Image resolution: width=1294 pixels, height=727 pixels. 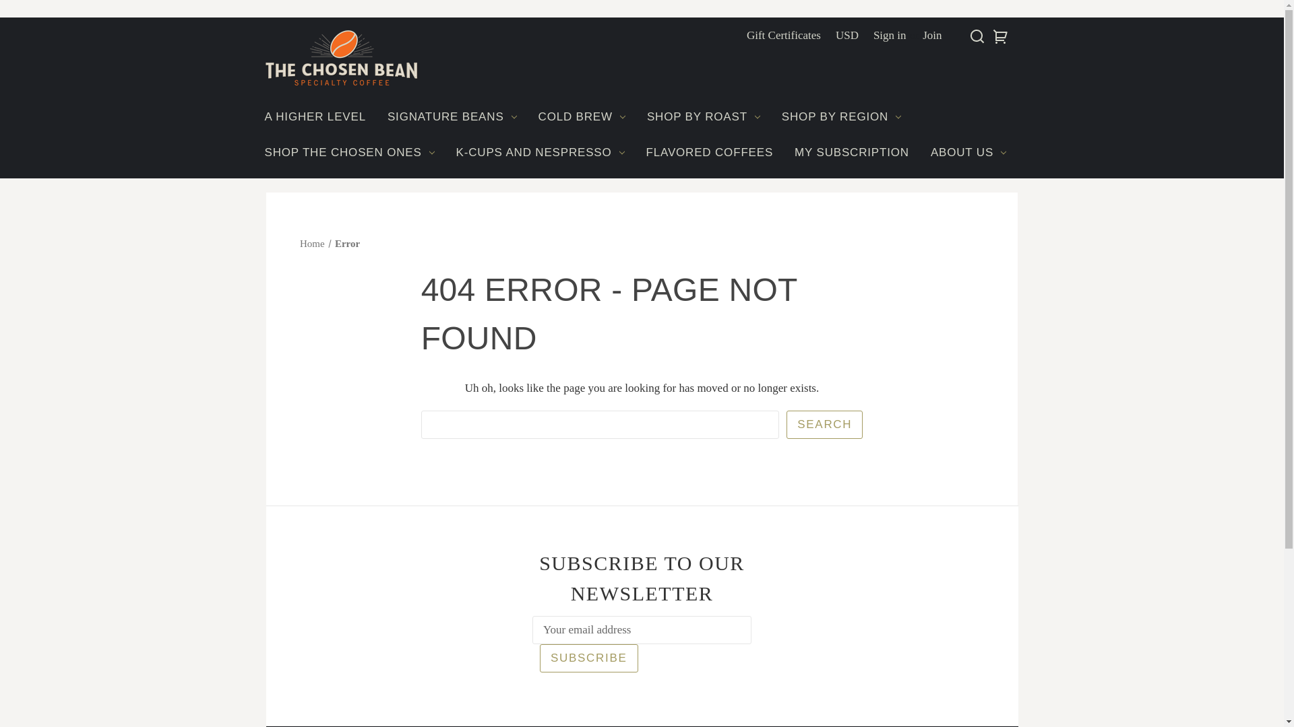 What do you see at coordinates (841, 118) in the screenshot?
I see `SHOP BY REGION` at bounding box center [841, 118].